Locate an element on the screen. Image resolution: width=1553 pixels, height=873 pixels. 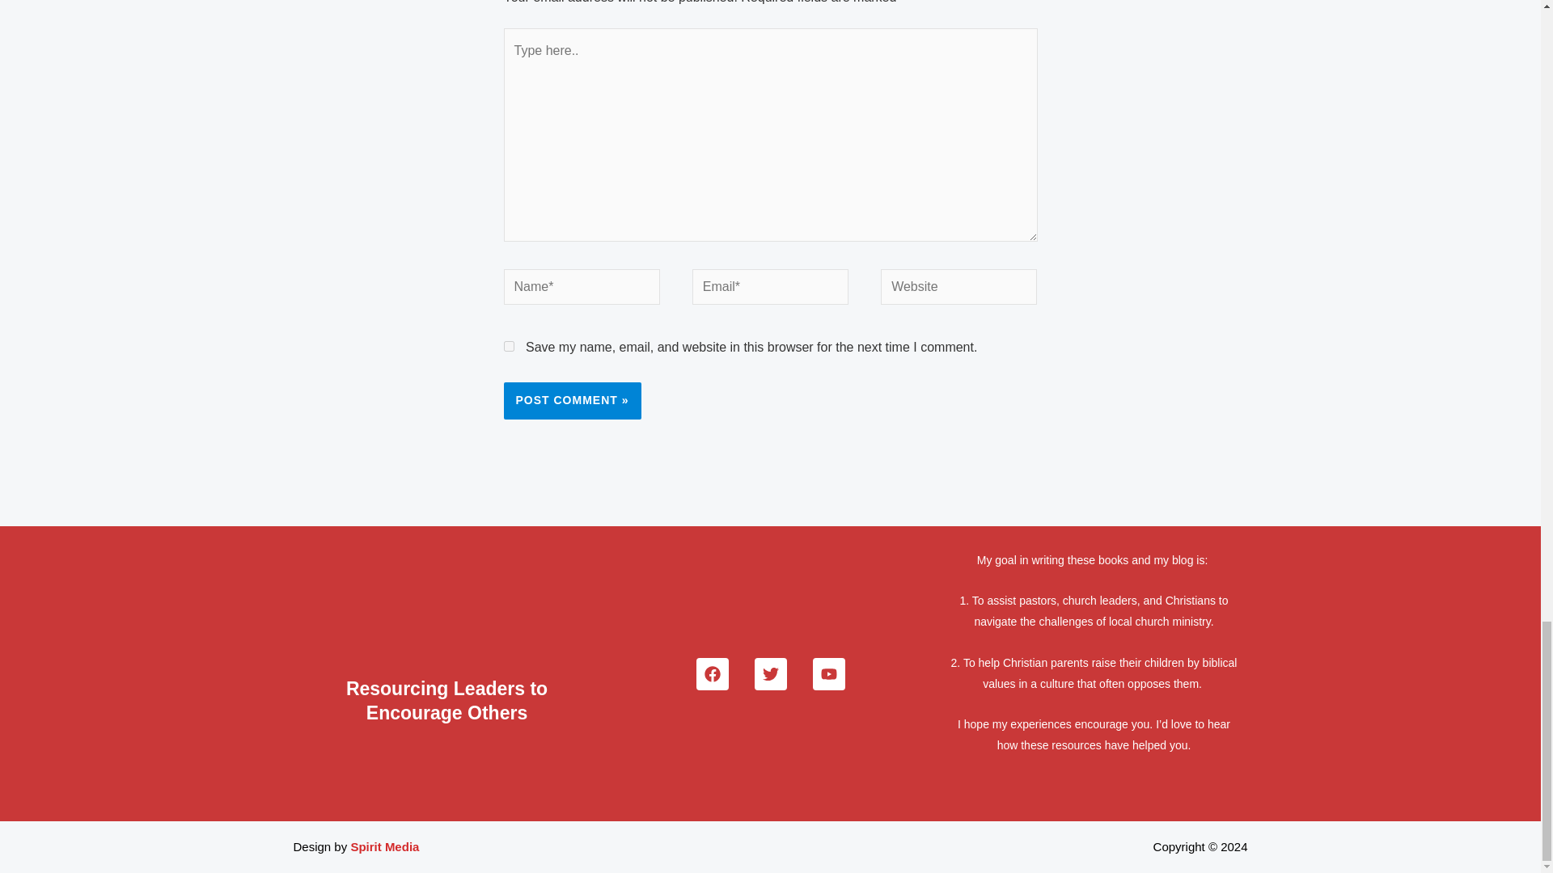
Twitter is located at coordinates (769, 674).